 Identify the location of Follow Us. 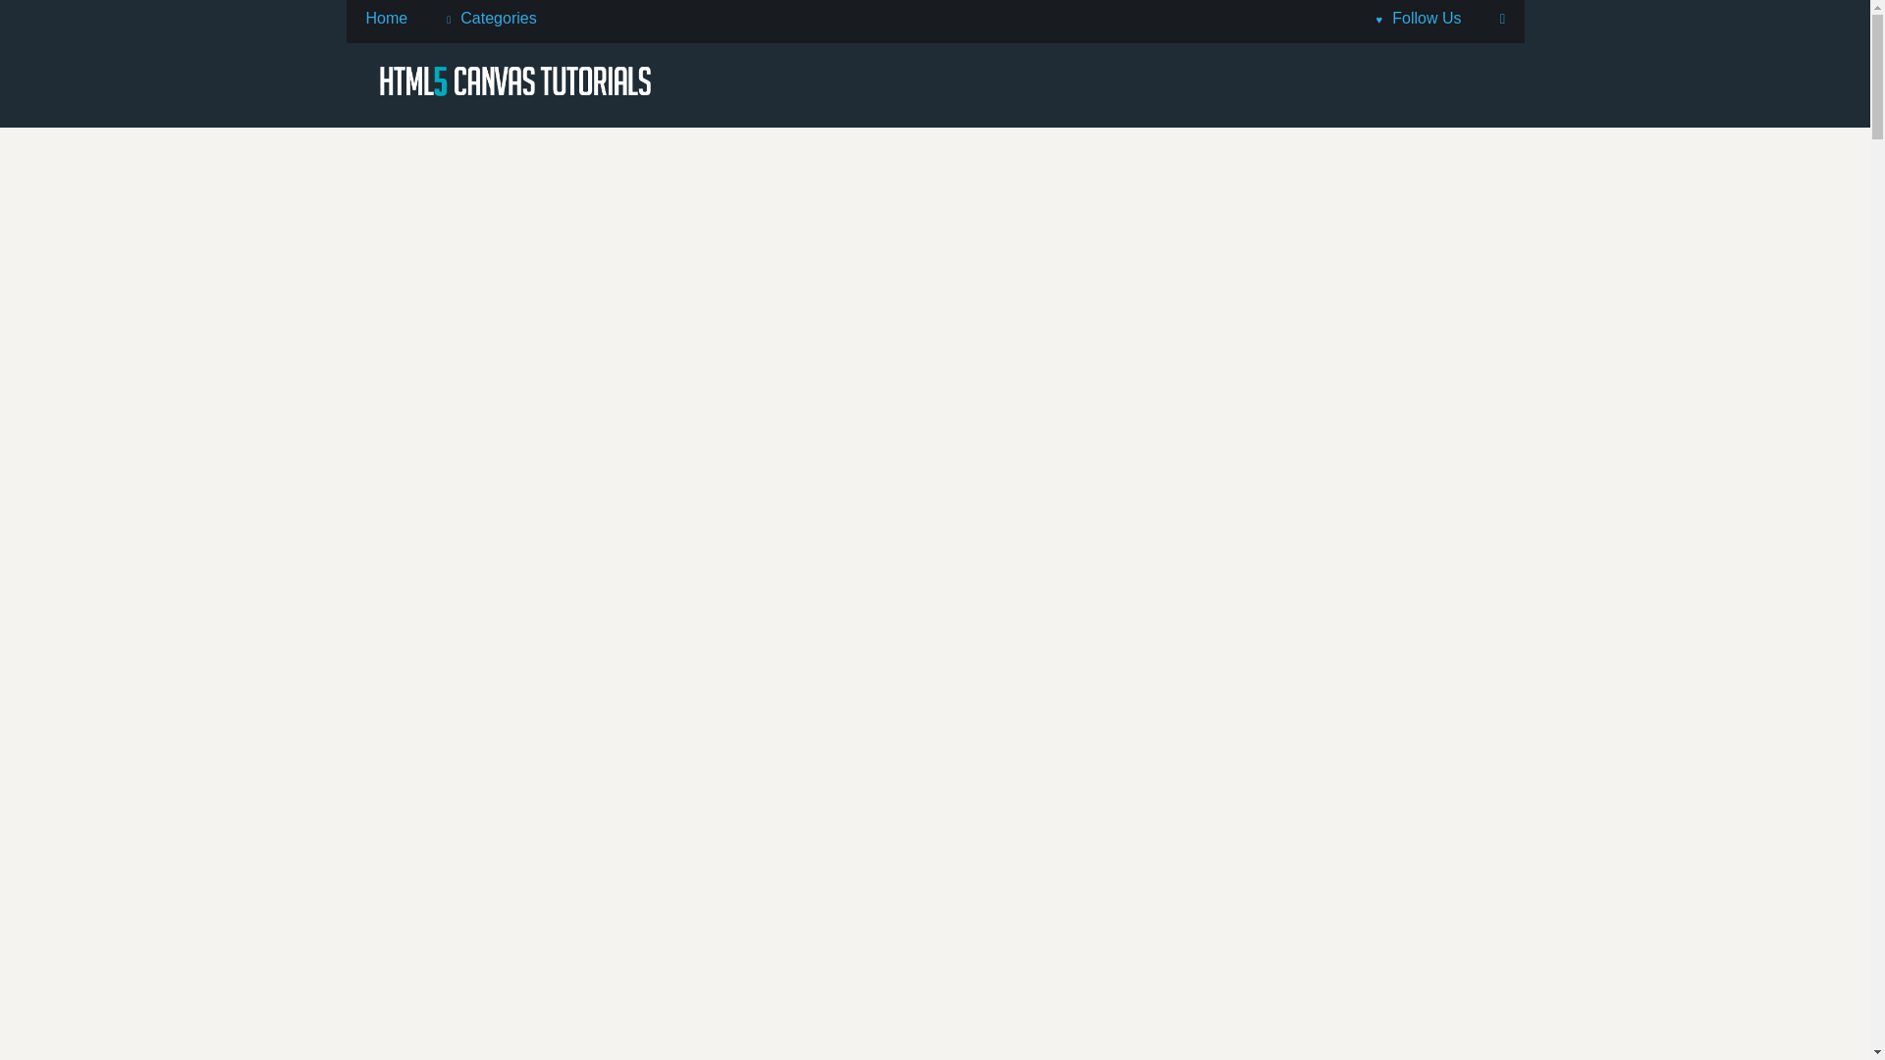
(1420, 18).